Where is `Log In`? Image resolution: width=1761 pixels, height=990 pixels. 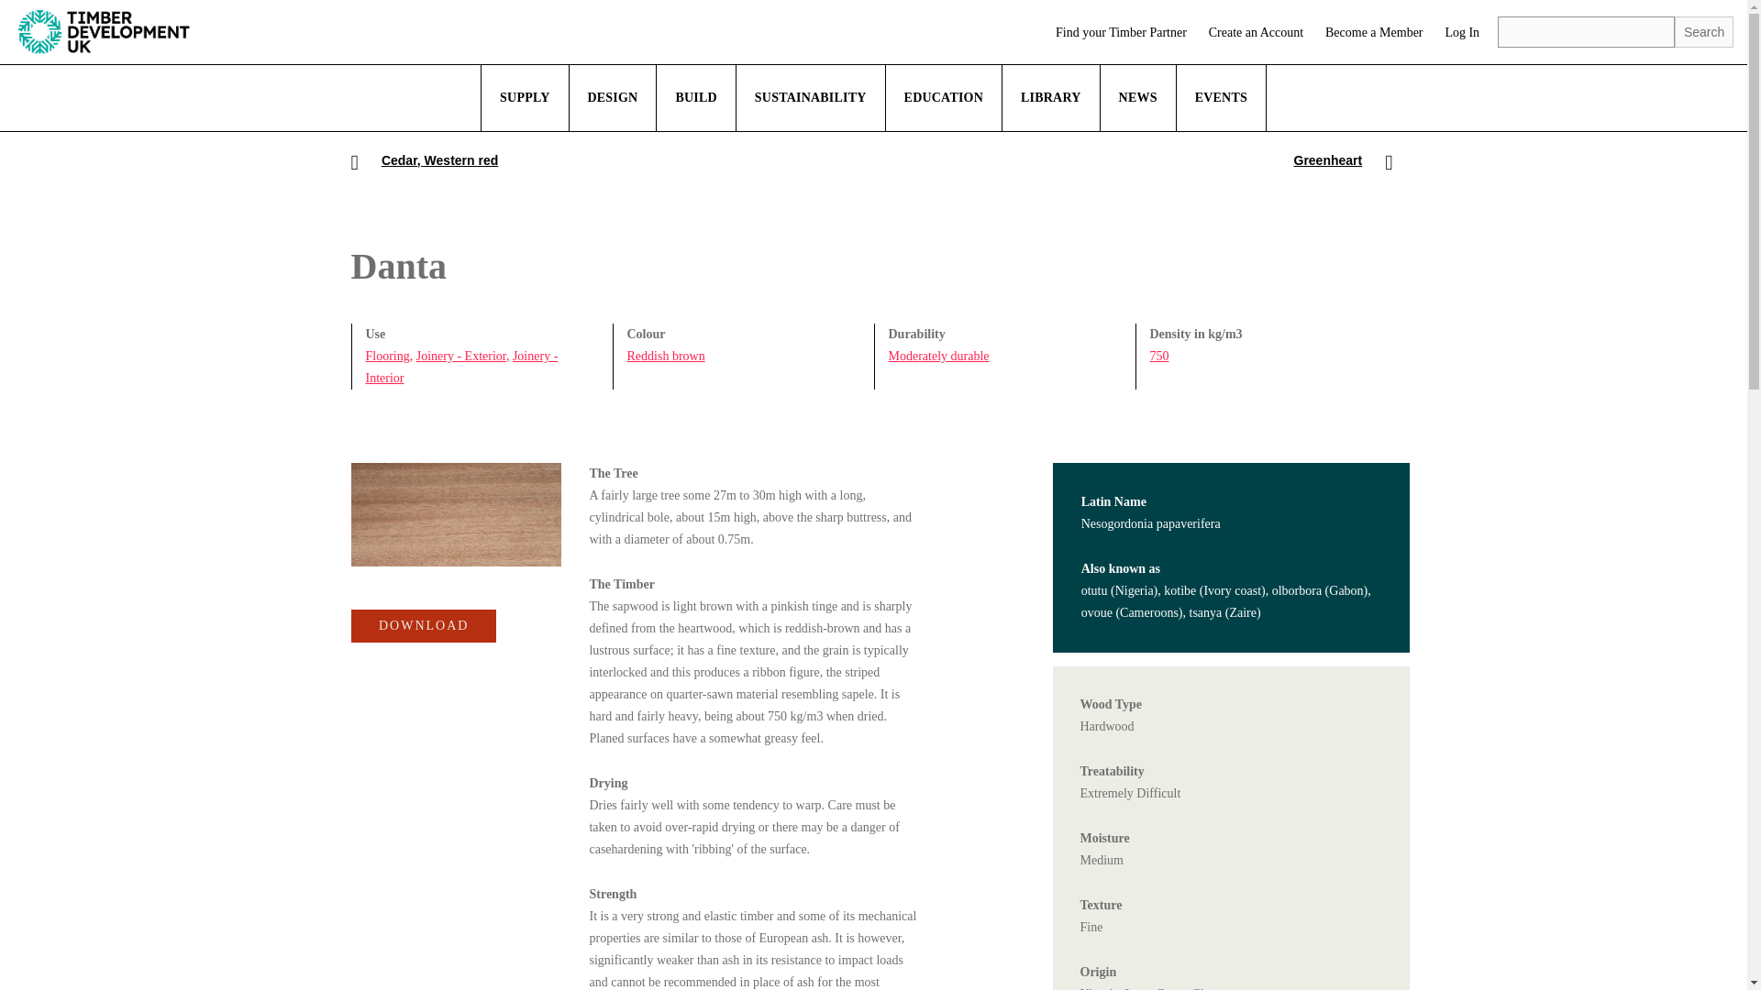
Log In is located at coordinates (1461, 33).